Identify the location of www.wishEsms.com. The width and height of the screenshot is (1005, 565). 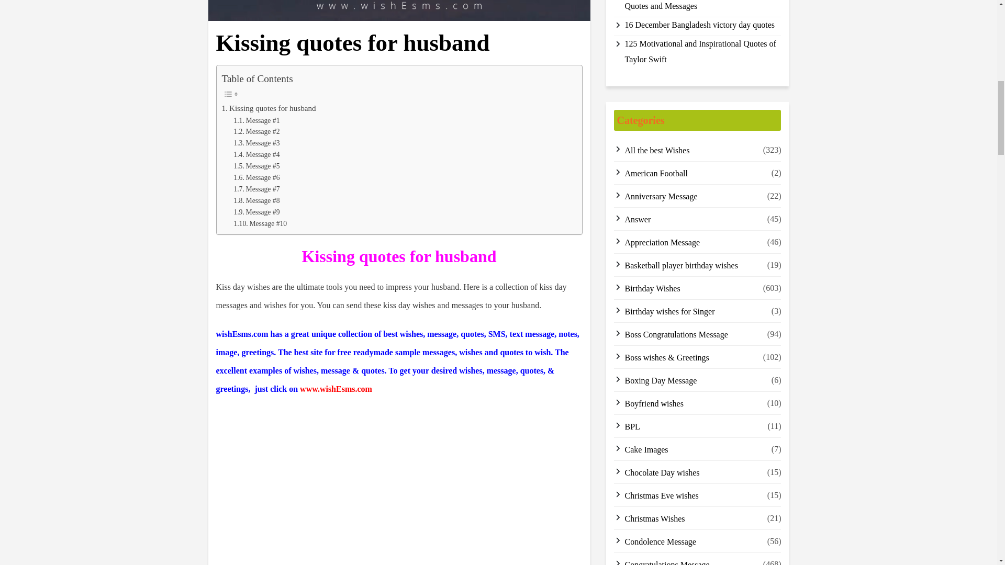
(336, 389).